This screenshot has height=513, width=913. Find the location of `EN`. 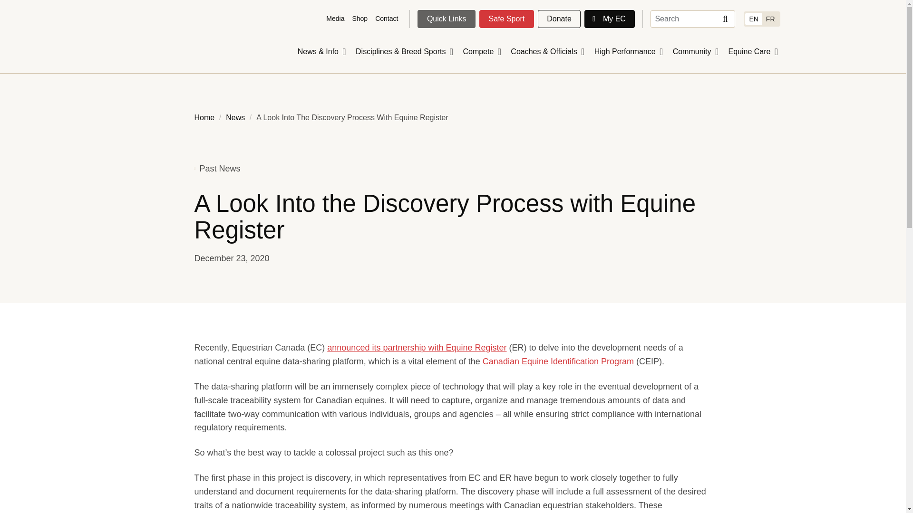

EN is located at coordinates (753, 19).